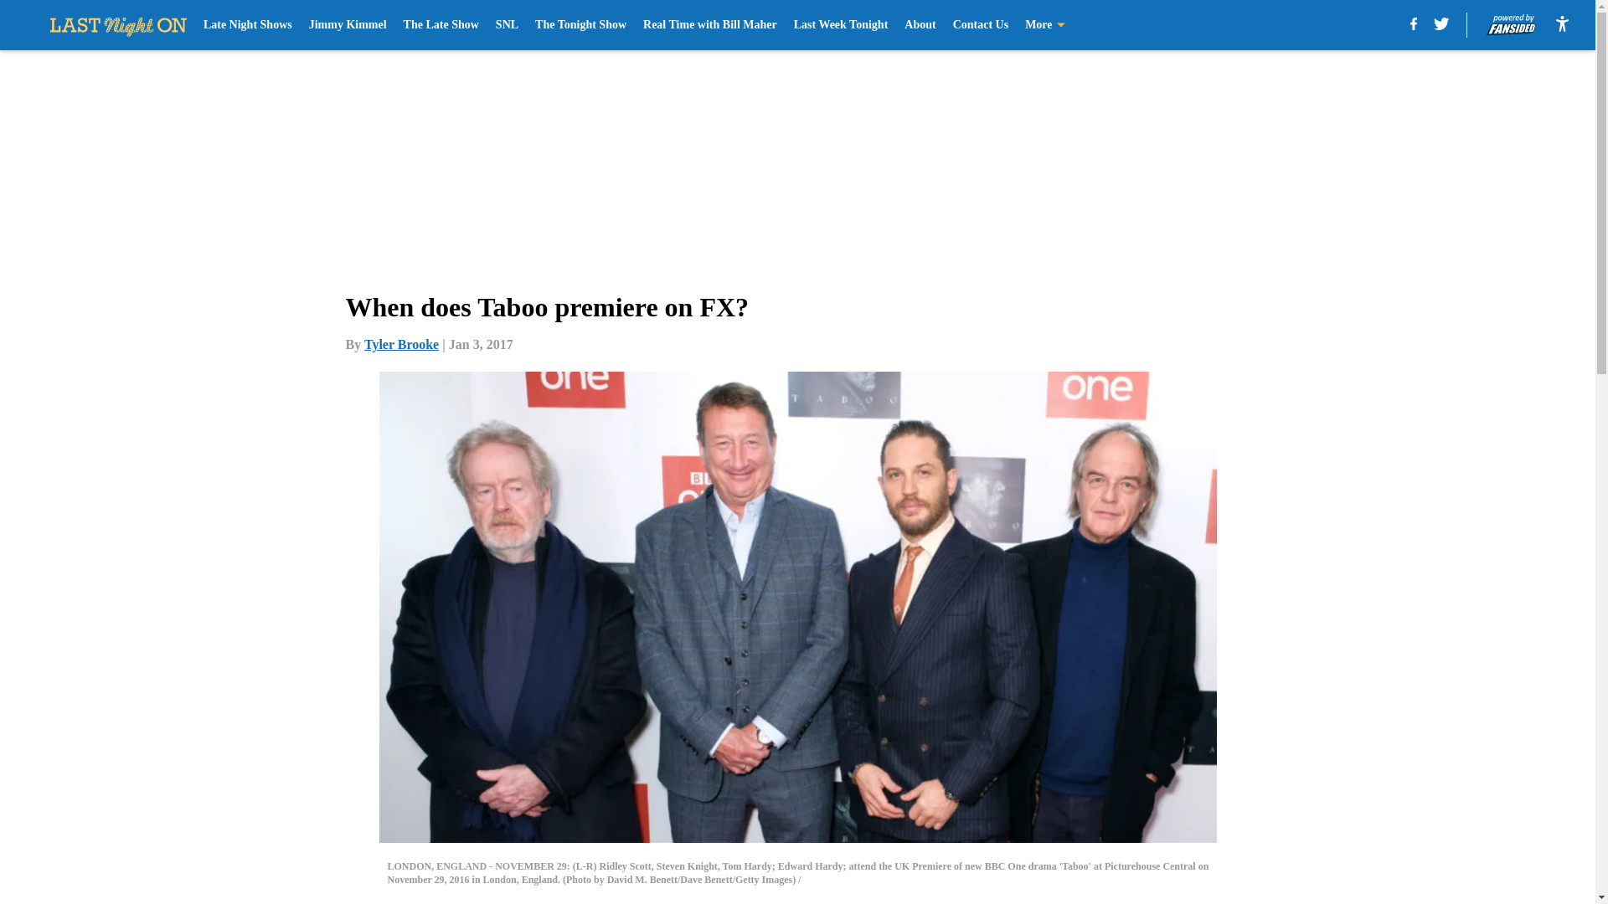 This screenshot has height=904, width=1608. I want to click on The Late Show, so click(441, 25).